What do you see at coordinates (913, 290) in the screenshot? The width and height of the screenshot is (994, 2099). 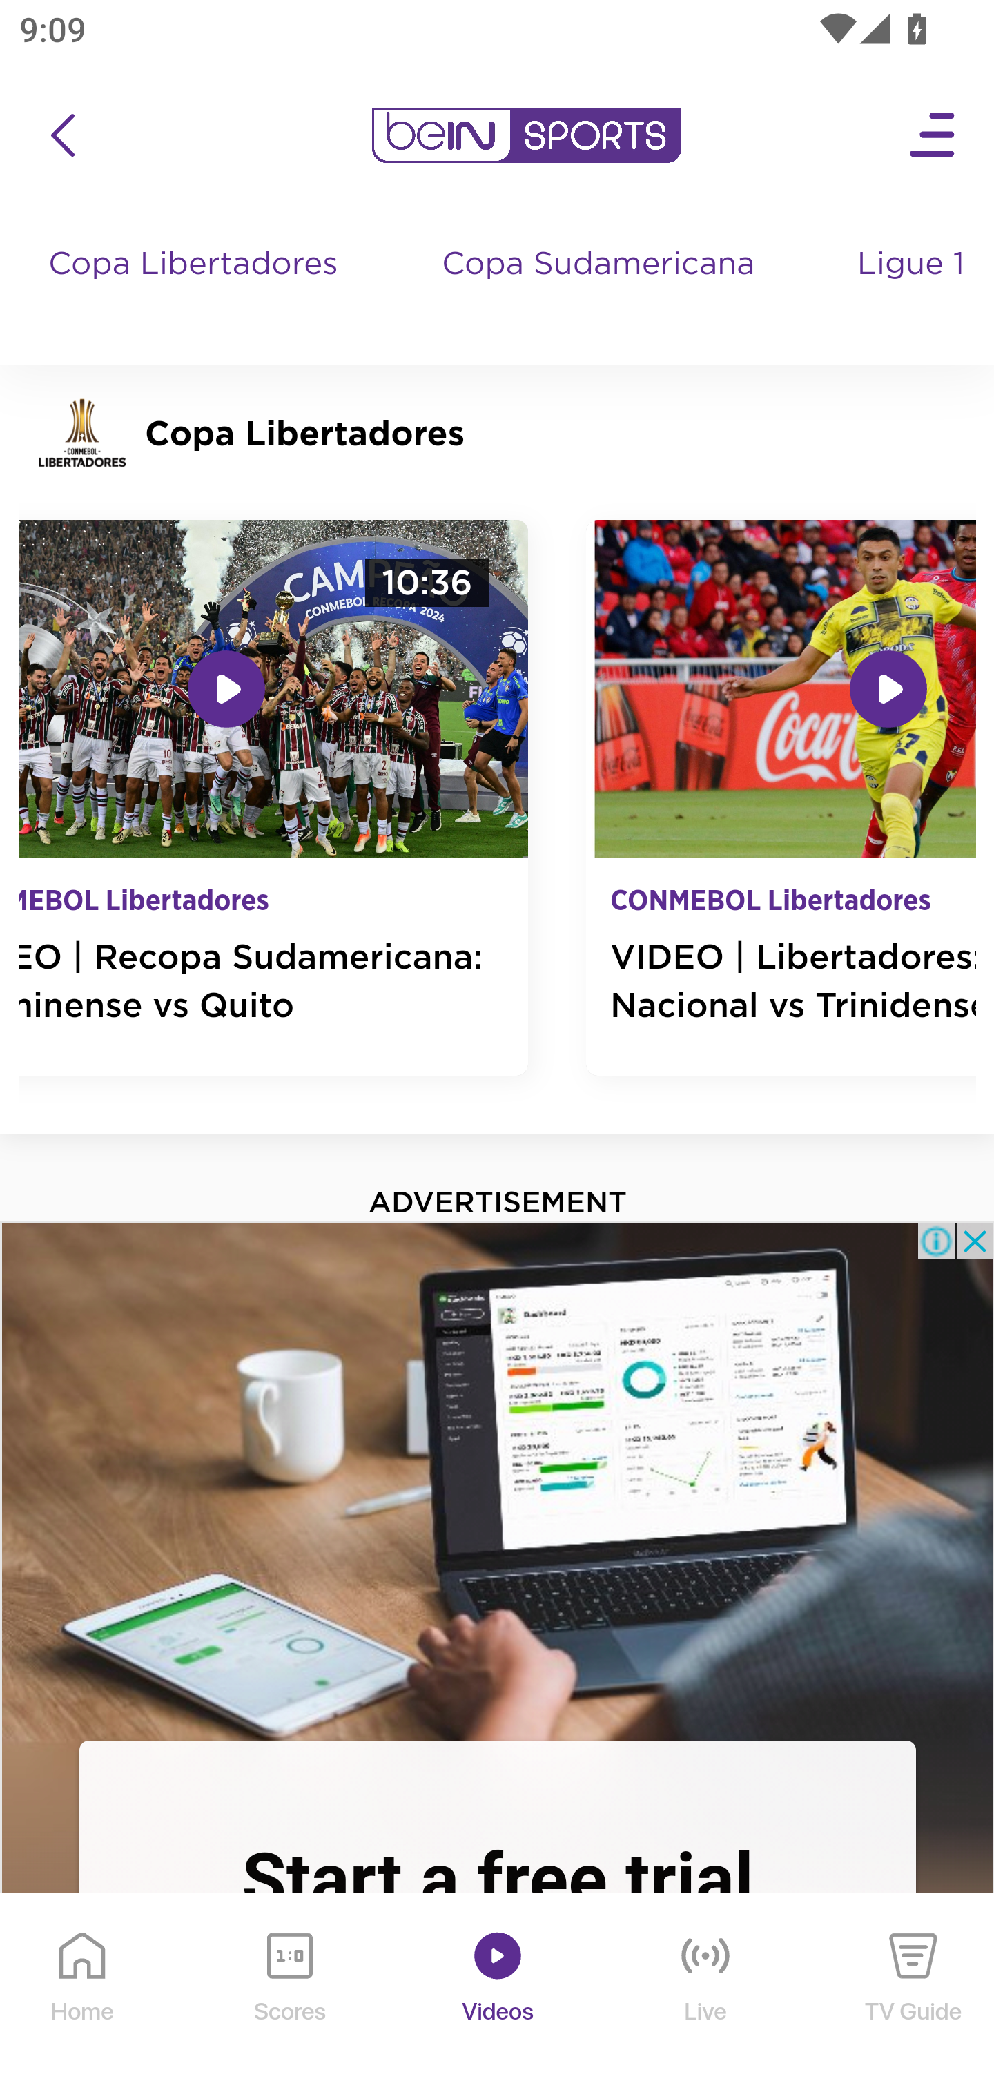 I see `Ligue 1` at bounding box center [913, 290].